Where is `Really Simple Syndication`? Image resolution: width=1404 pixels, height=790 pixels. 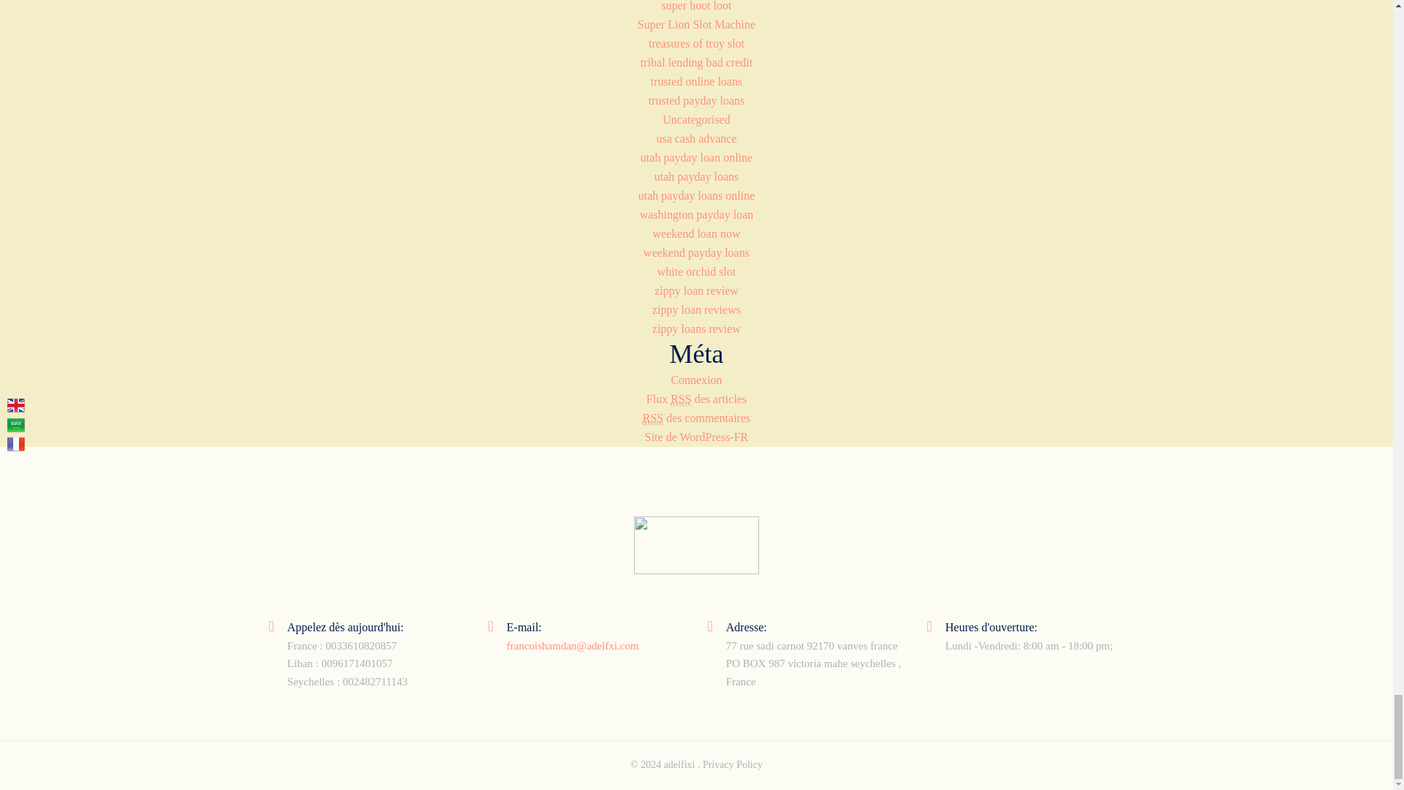 Really Simple Syndication is located at coordinates (680, 399).